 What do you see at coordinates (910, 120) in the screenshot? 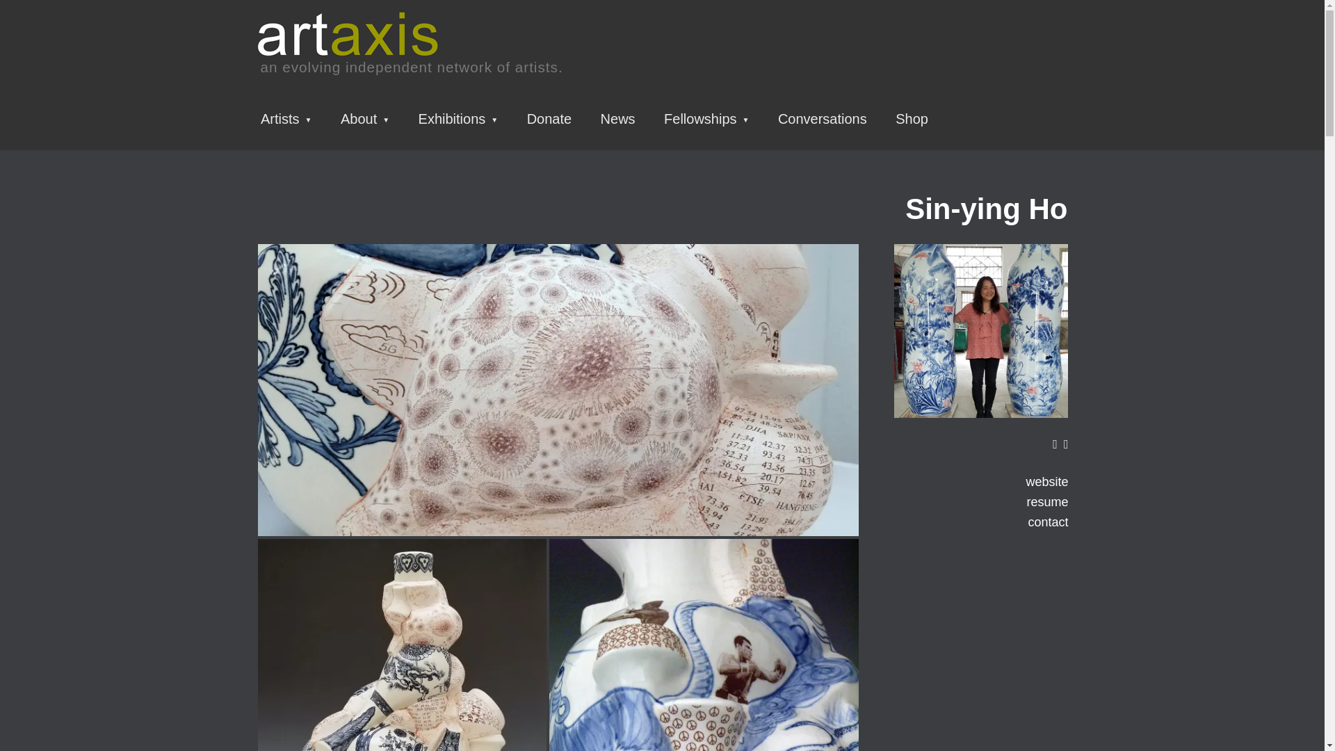
I see `Shop` at bounding box center [910, 120].